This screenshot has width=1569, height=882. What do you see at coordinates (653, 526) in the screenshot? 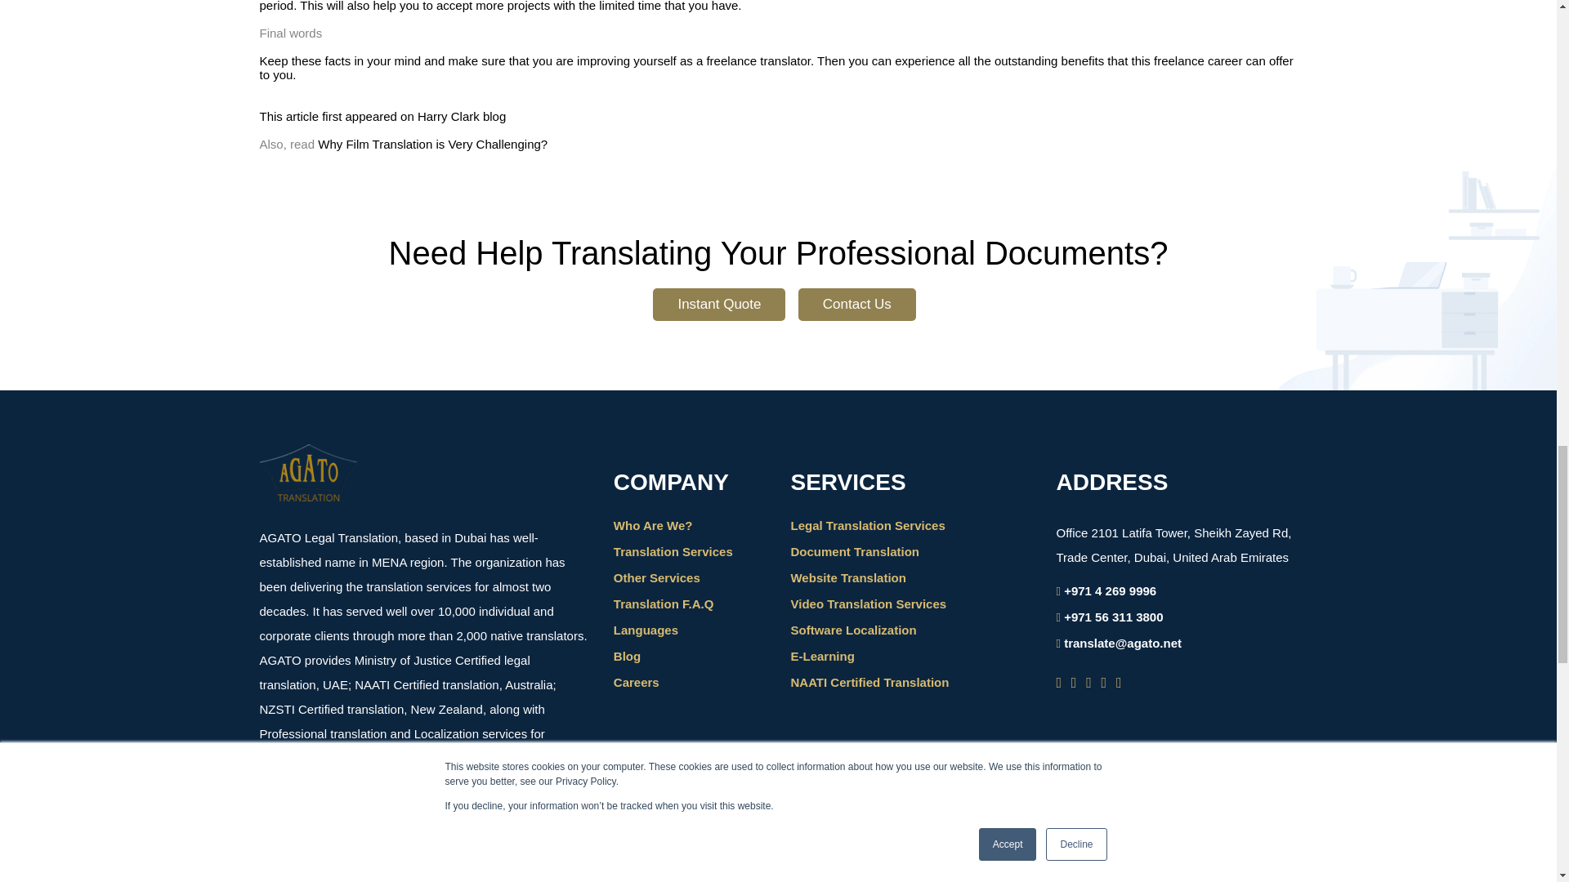
I see `Who Are We?` at bounding box center [653, 526].